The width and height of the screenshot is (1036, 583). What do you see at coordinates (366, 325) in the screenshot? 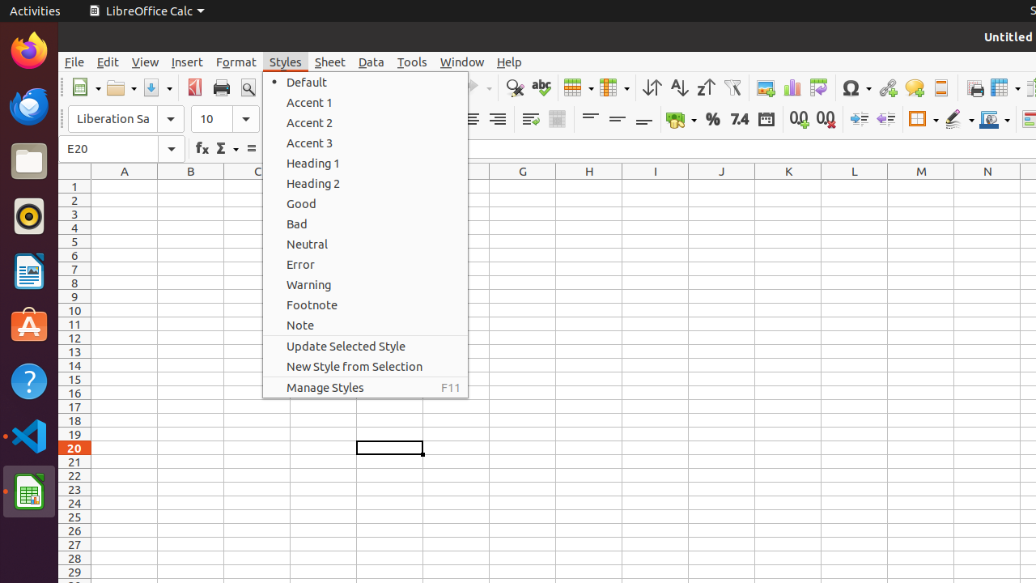
I see `Note` at bounding box center [366, 325].